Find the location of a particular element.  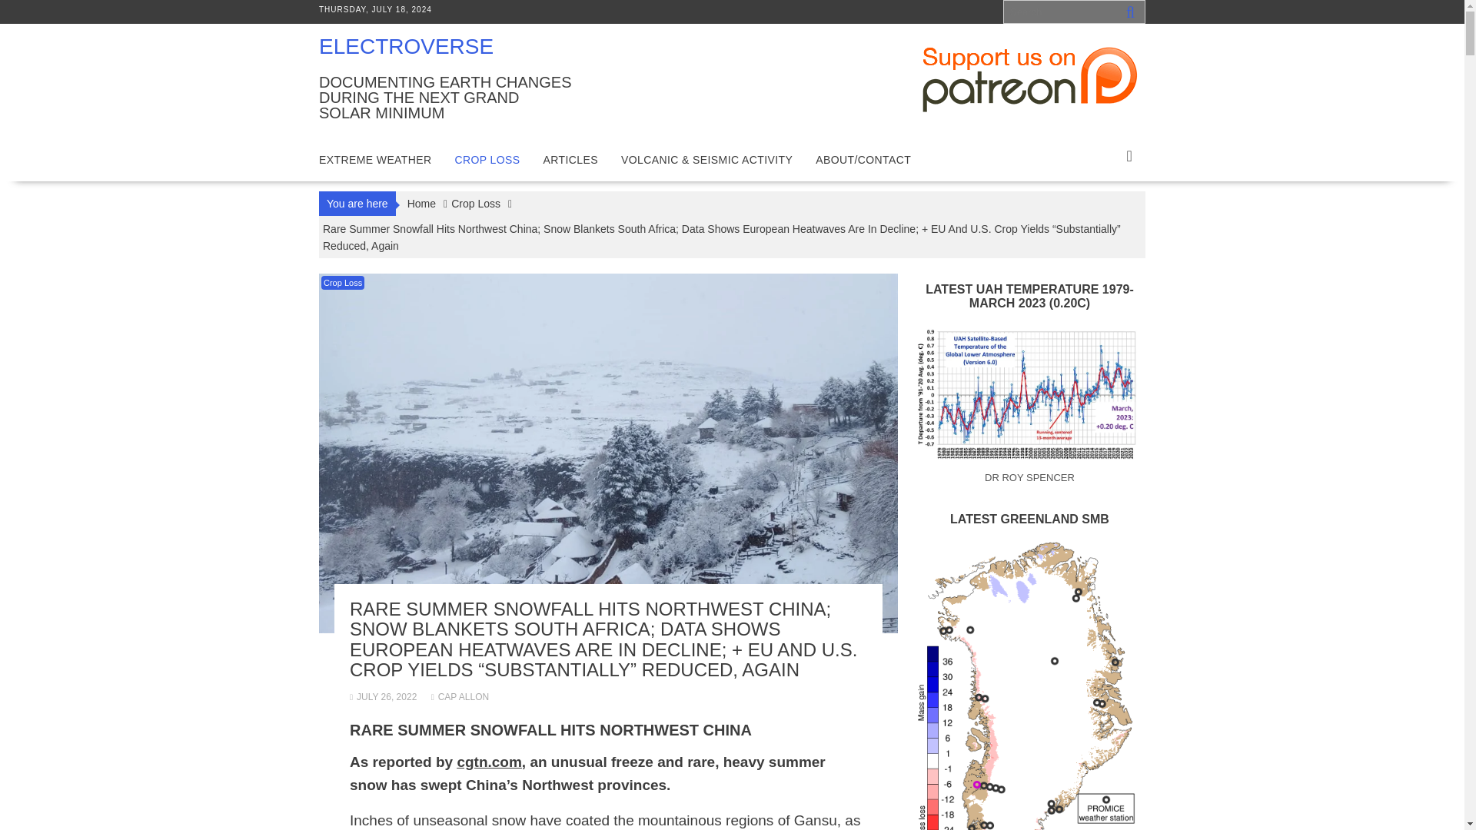

Home is located at coordinates (421, 203).